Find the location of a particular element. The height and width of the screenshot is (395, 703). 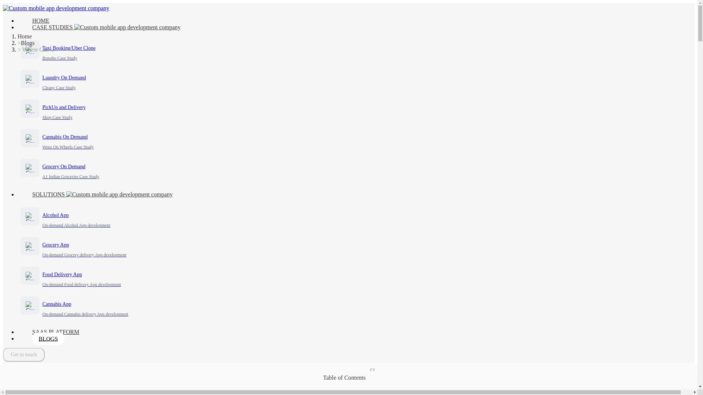

SOLUTIONS is located at coordinates (356, 140).